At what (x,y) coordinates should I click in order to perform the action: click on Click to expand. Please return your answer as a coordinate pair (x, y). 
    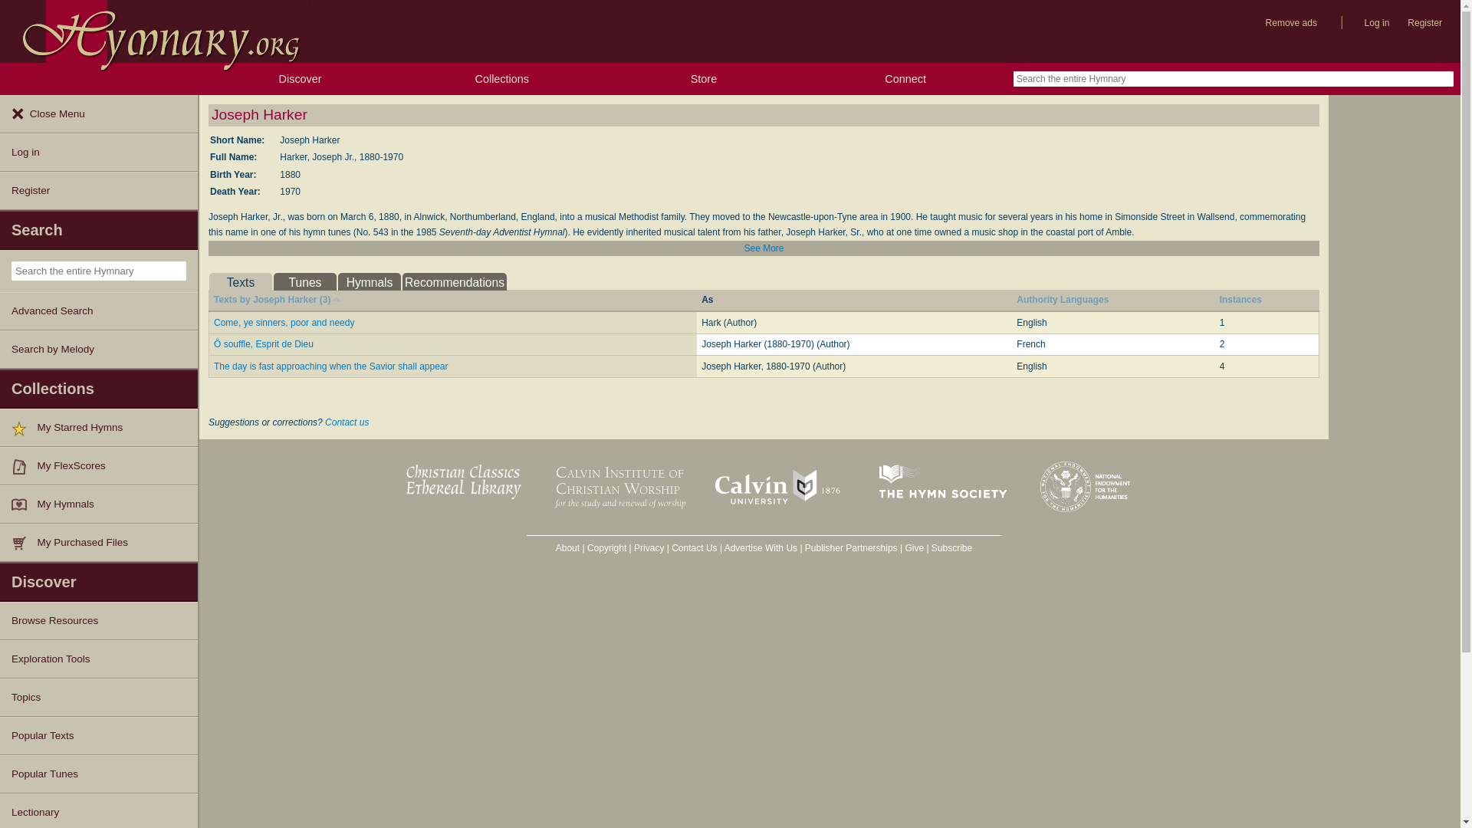
    Looking at the image, I should click on (764, 248).